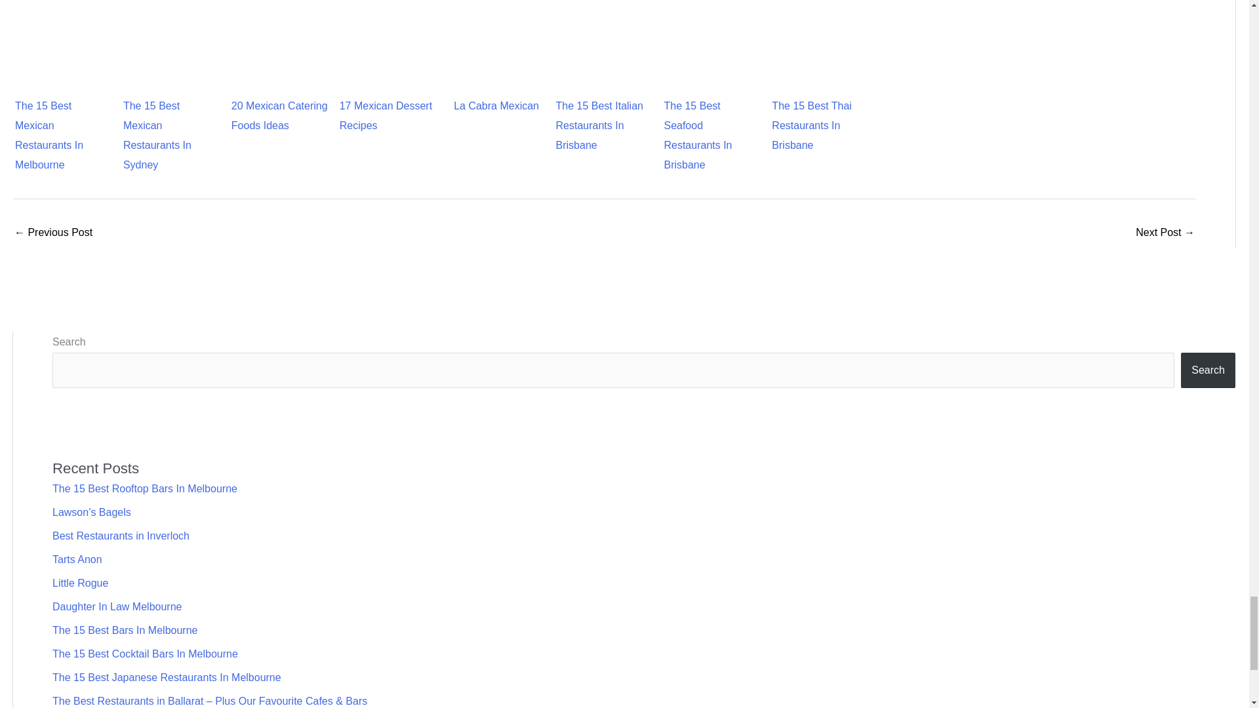 This screenshot has height=708, width=1259. What do you see at coordinates (712, 31) in the screenshot?
I see `The 15 Best Seafood Restaurants In Brisbane` at bounding box center [712, 31].